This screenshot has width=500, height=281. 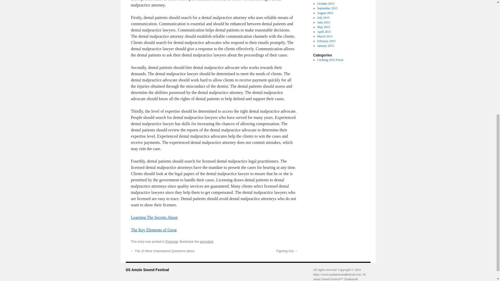 What do you see at coordinates (323, 27) in the screenshot?
I see `May 2015` at bounding box center [323, 27].